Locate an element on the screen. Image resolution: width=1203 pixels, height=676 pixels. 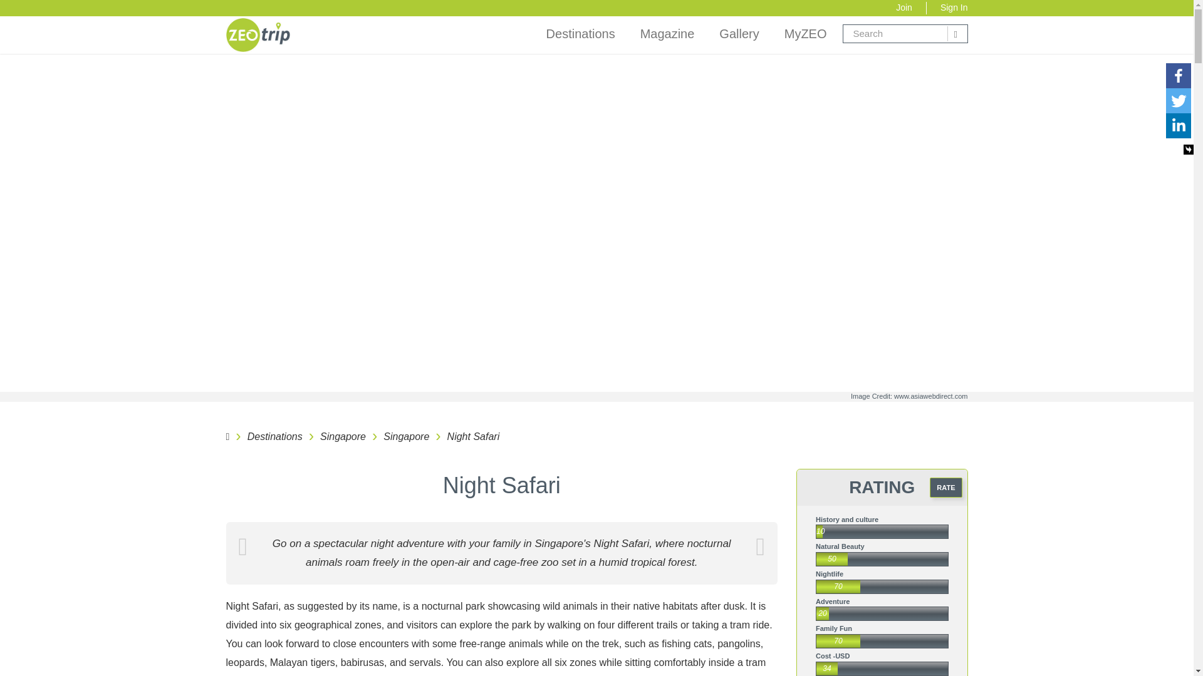
Destinations is located at coordinates (580, 34).